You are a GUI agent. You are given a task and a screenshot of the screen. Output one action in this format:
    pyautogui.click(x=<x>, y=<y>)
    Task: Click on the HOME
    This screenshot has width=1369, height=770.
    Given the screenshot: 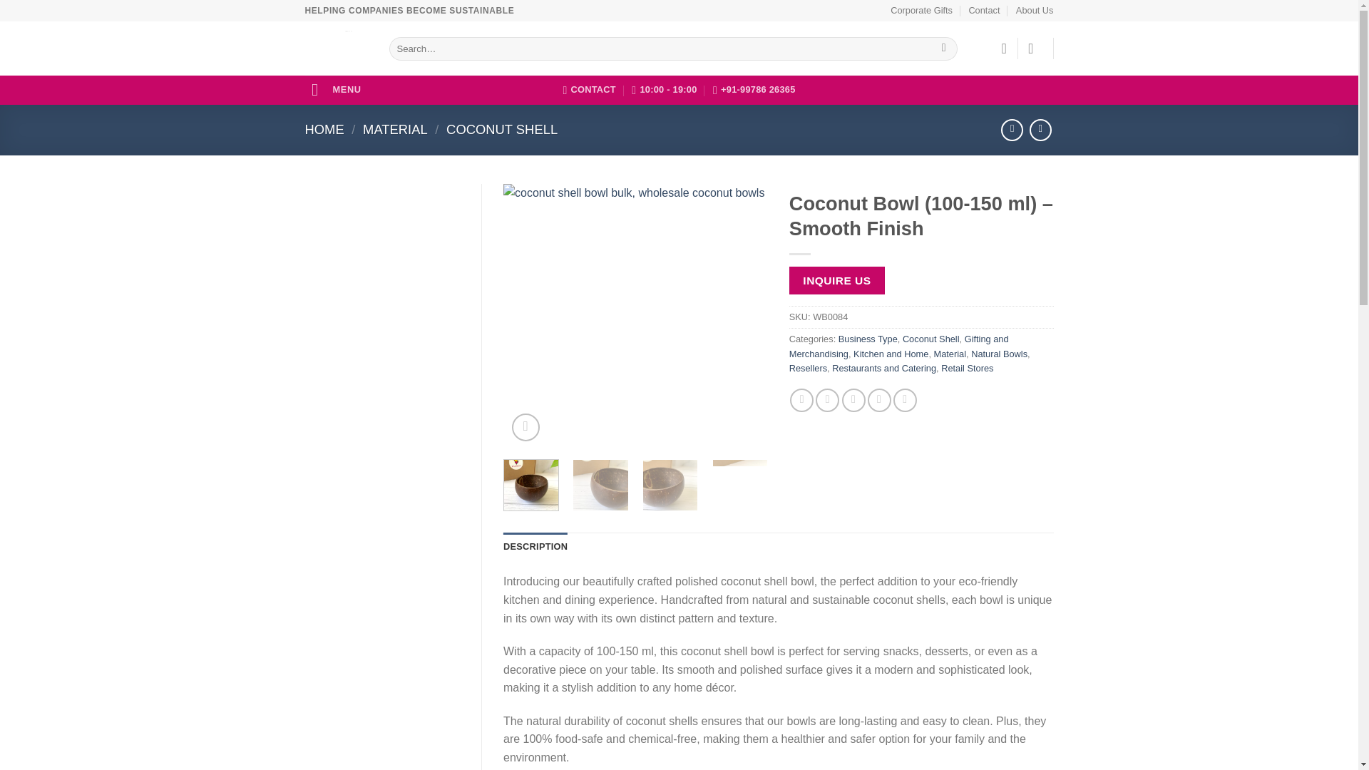 What is the action you would take?
    pyautogui.click(x=325, y=129)
    